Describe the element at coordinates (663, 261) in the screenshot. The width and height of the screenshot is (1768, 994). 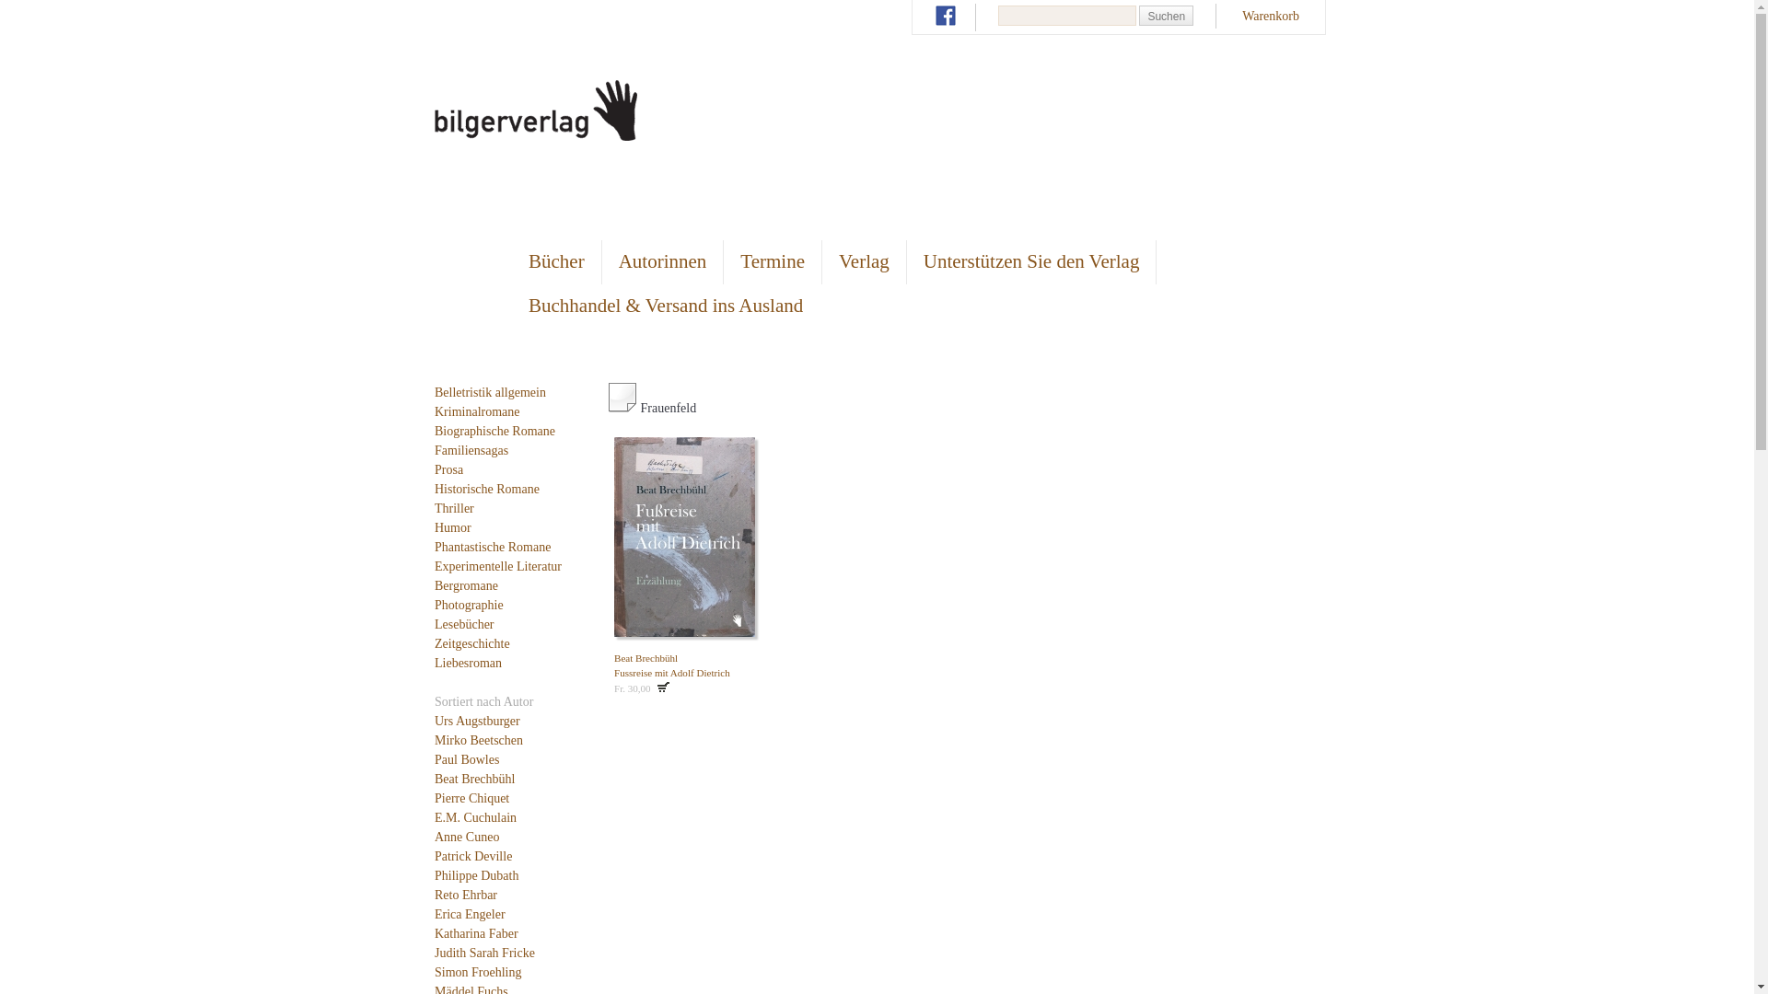
I see `Autorinnen` at that location.